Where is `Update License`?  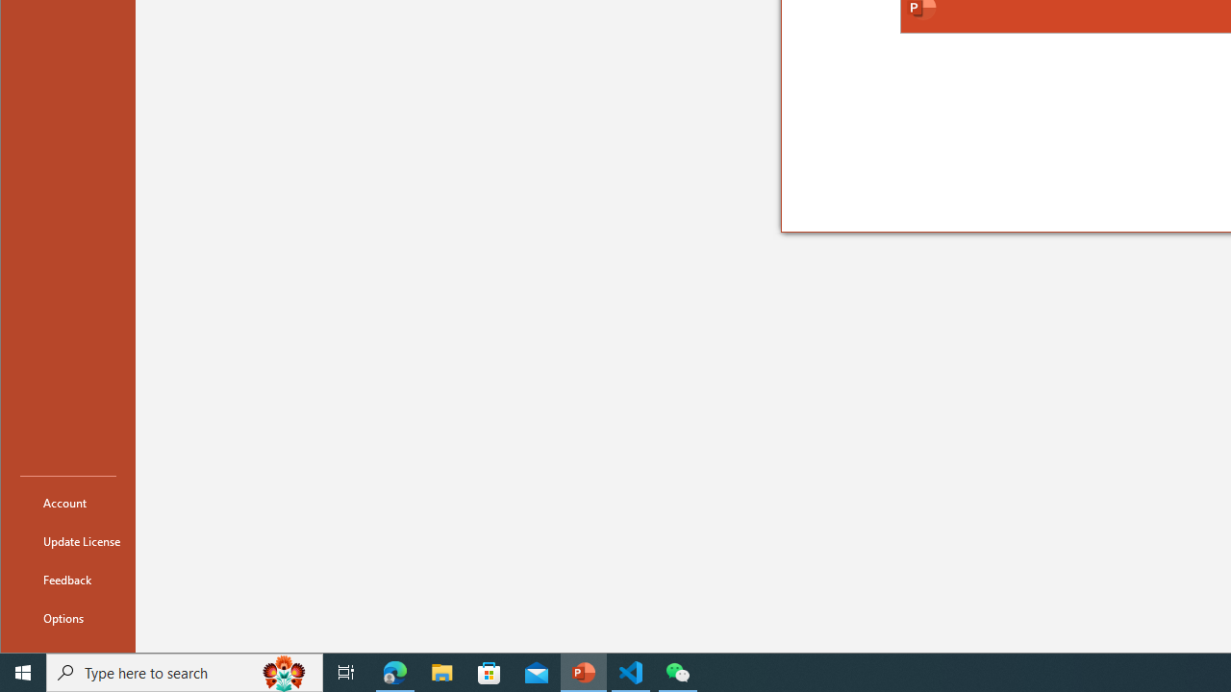 Update License is located at coordinates (67, 540).